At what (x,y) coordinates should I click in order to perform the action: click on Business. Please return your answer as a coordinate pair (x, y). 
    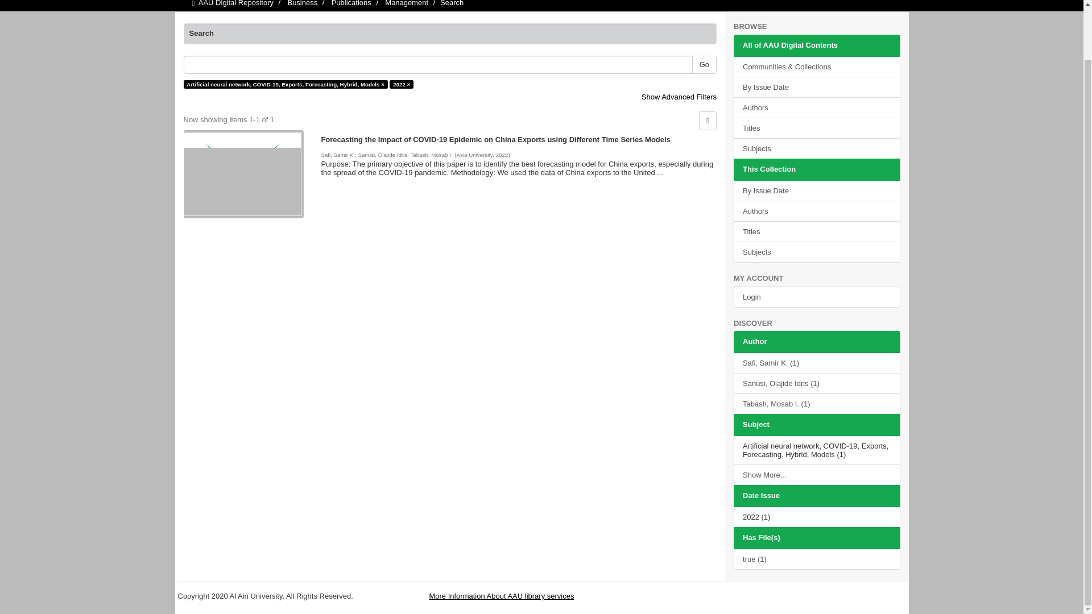
    Looking at the image, I should click on (302, 3).